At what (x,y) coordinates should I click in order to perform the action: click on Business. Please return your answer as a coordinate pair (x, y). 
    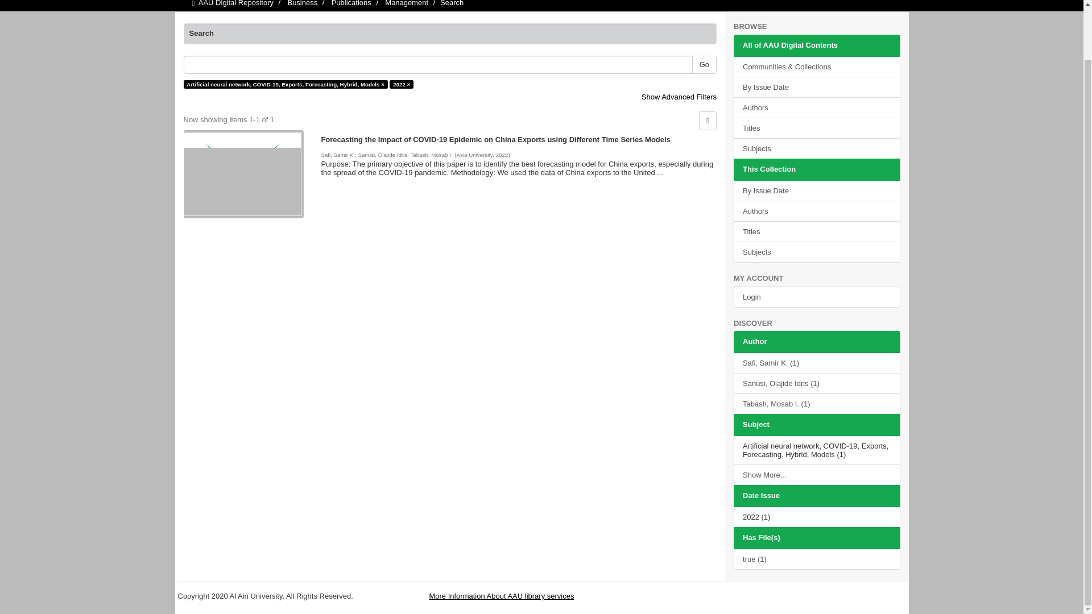
    Looking at the image, I should click on (302, 3).